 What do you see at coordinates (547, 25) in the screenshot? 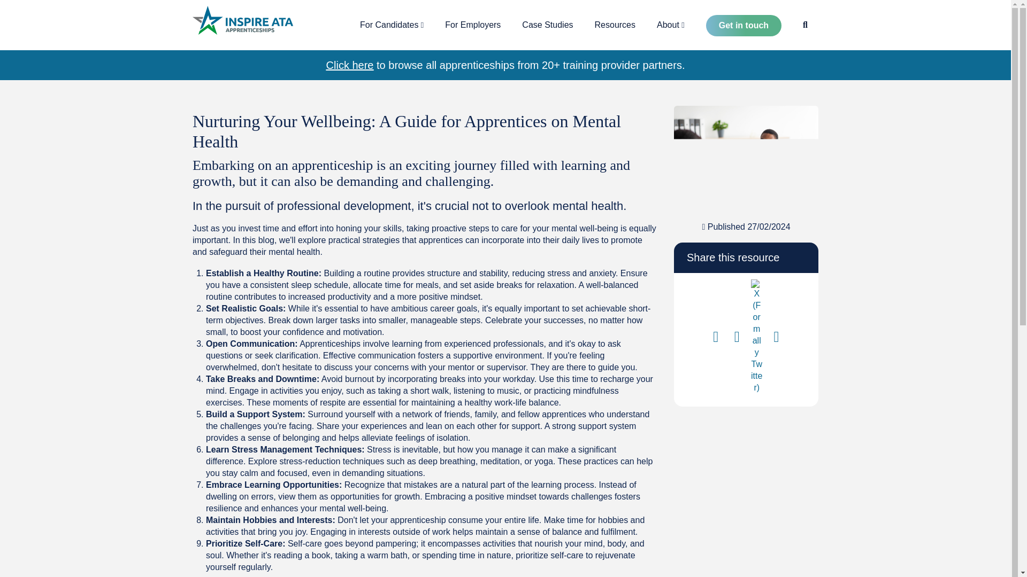
I see `Case Studies` at bounding box center [547, 25].